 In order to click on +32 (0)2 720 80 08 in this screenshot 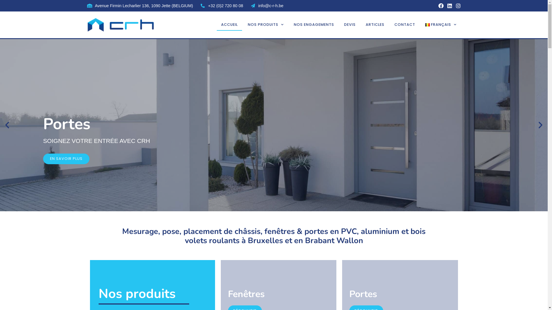, I will do `click(222, 6)`.